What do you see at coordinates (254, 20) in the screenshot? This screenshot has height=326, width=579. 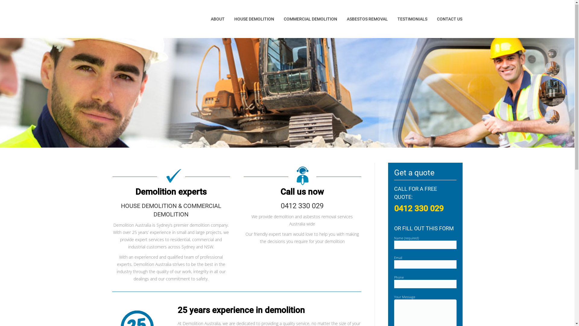 I see `HOUSE DEMOLITION` at bounding box center [254, 20].